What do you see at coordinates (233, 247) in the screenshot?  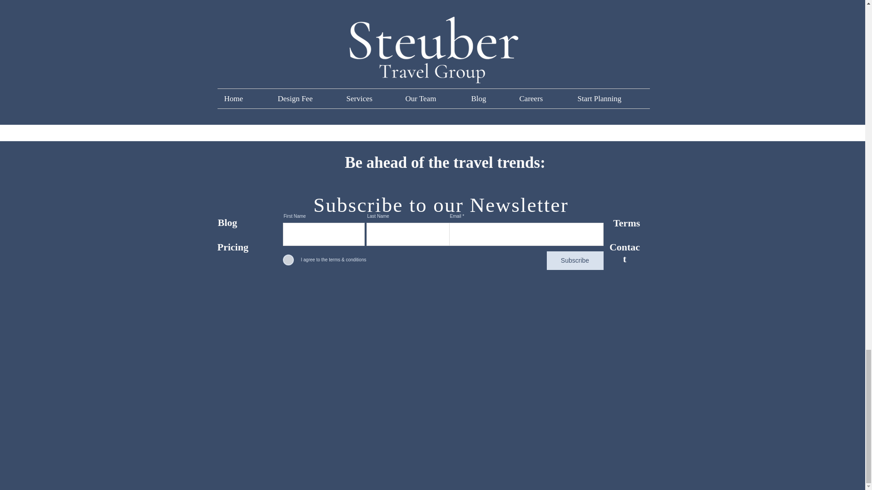 I see `Pricing` at bounding box center [233, 247].